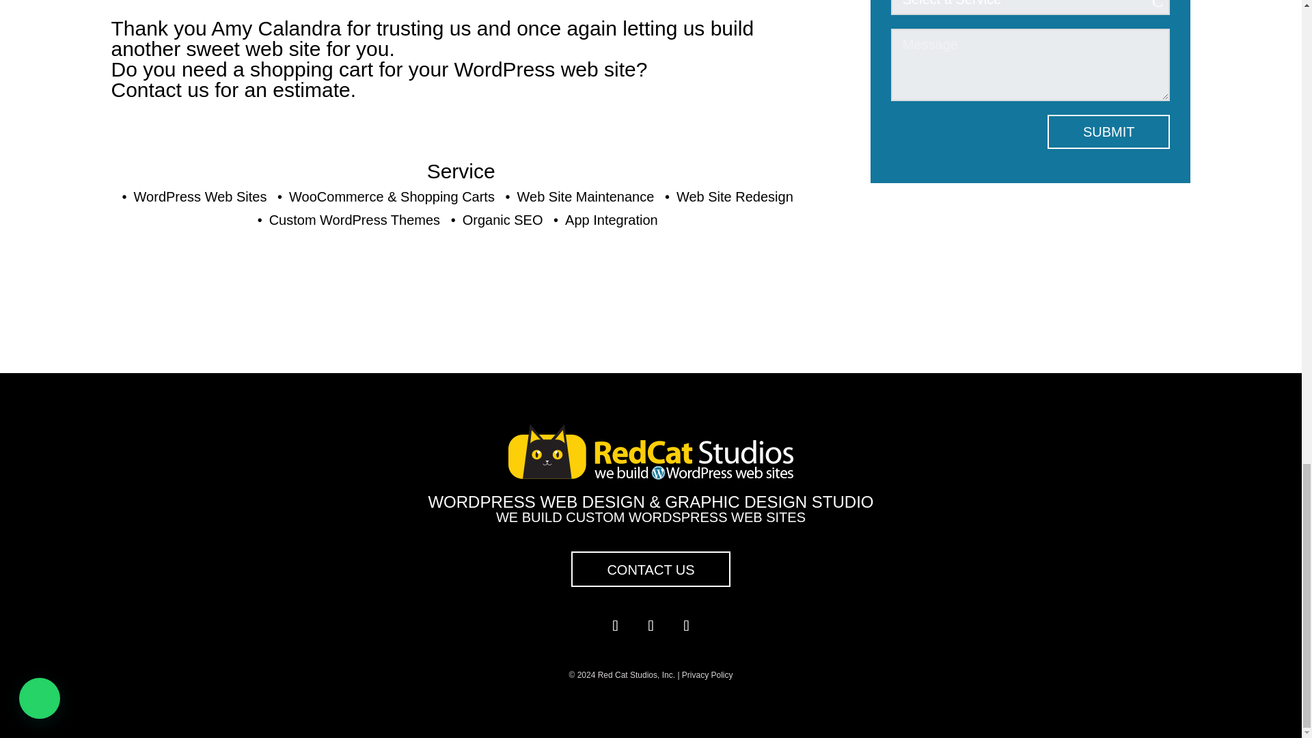 The width and height of the screenshot is (1312, 738). I want to click on Follow on Facebook, so click(614, 626).